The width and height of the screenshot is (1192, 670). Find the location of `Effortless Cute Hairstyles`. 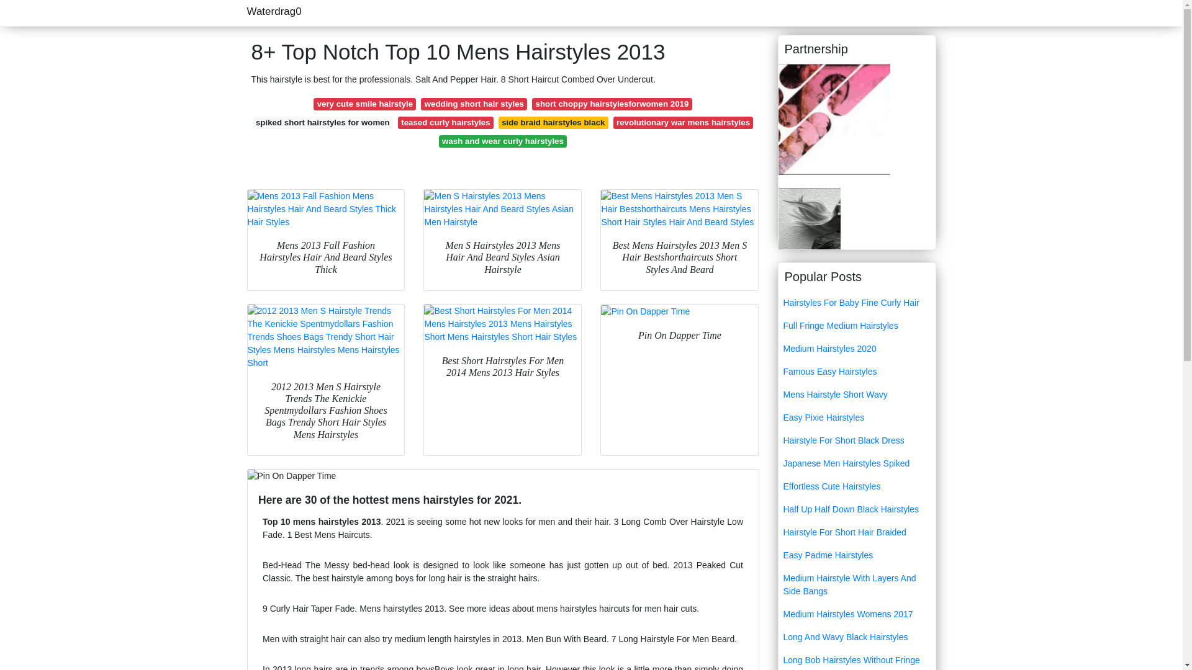

Effortless Cute Hairstyles is located at coordinates (857, 486).